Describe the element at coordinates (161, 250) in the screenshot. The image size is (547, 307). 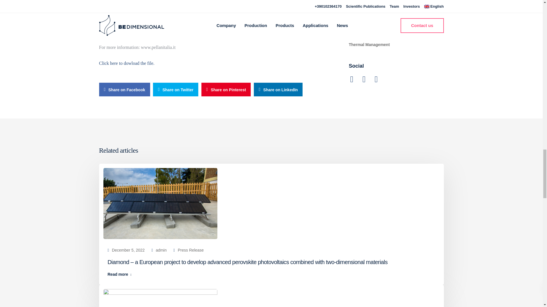
I see `admin` at that location.